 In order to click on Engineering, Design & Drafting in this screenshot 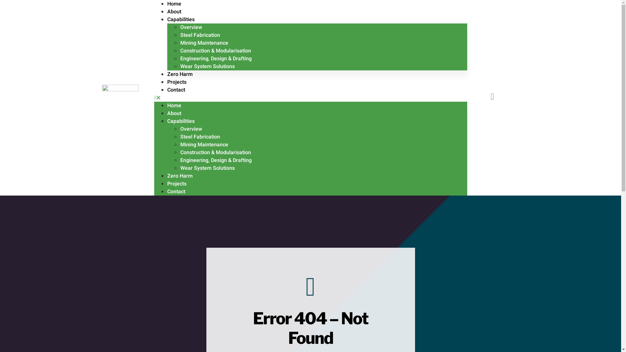, I will do `click(216, 160)`.